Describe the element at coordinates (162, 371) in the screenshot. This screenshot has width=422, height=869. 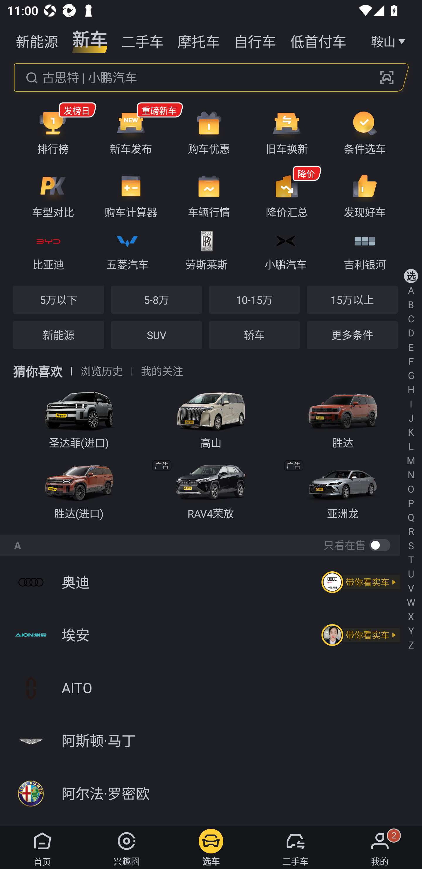
I see `我的关注` at that location.